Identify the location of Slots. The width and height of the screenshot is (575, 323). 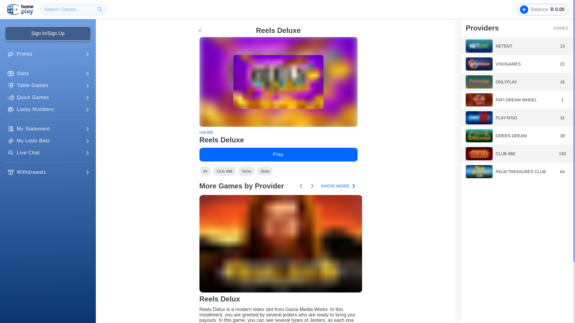
(48, 97).